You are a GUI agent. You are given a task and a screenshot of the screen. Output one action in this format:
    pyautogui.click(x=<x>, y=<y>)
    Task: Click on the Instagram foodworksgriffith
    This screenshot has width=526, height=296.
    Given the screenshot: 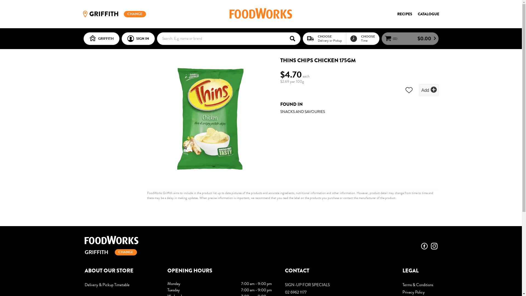 What is the action you would take?
    pyautogui.click(x=434, y=246)
    